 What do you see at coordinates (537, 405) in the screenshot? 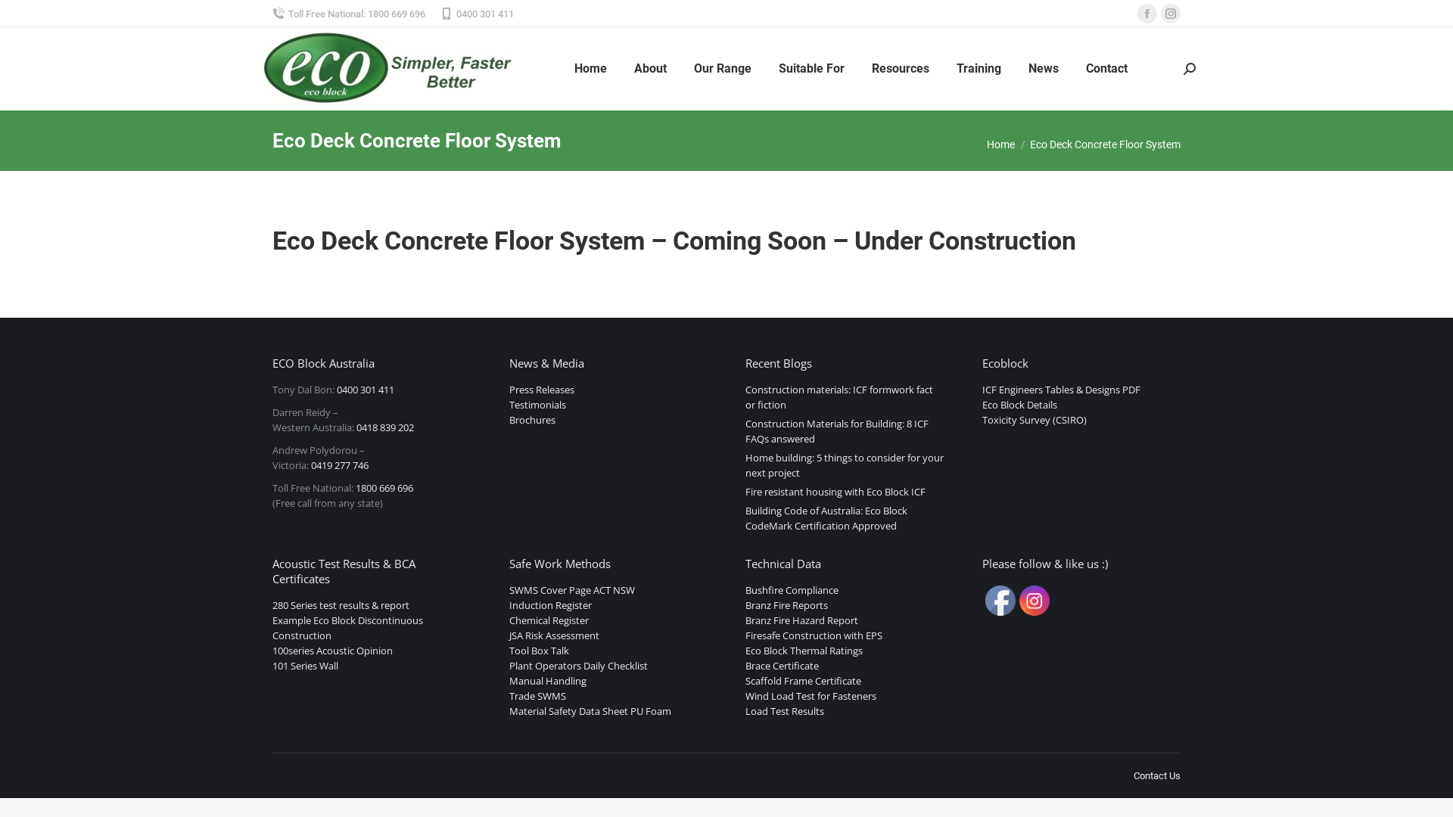
I see `Testimonials` at bounding box center [537, 405].